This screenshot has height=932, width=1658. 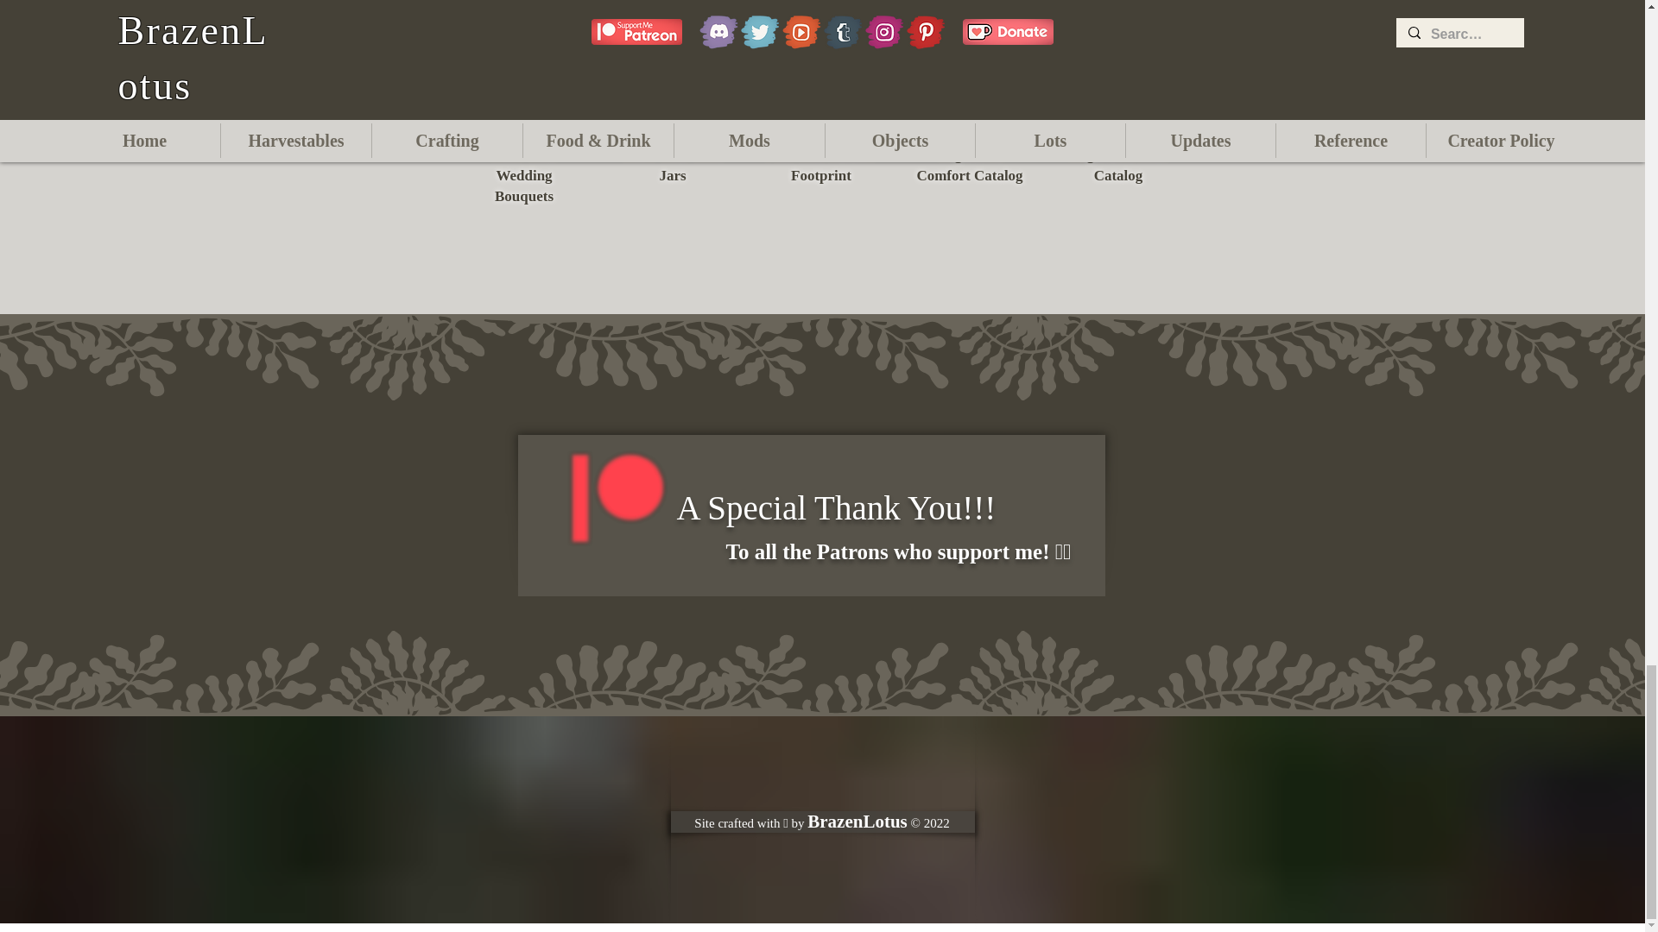 I want to click on mod-Store-Seed-Jars-Sims-4-CC-Mods.png, so click(x=674, y=72).